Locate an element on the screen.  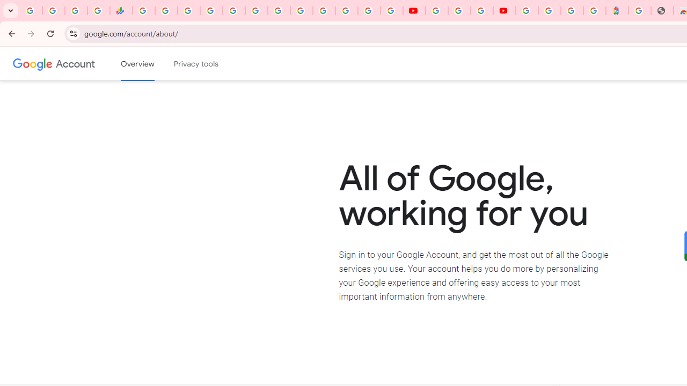
Privacy tools is located at coordinates (196, 64).